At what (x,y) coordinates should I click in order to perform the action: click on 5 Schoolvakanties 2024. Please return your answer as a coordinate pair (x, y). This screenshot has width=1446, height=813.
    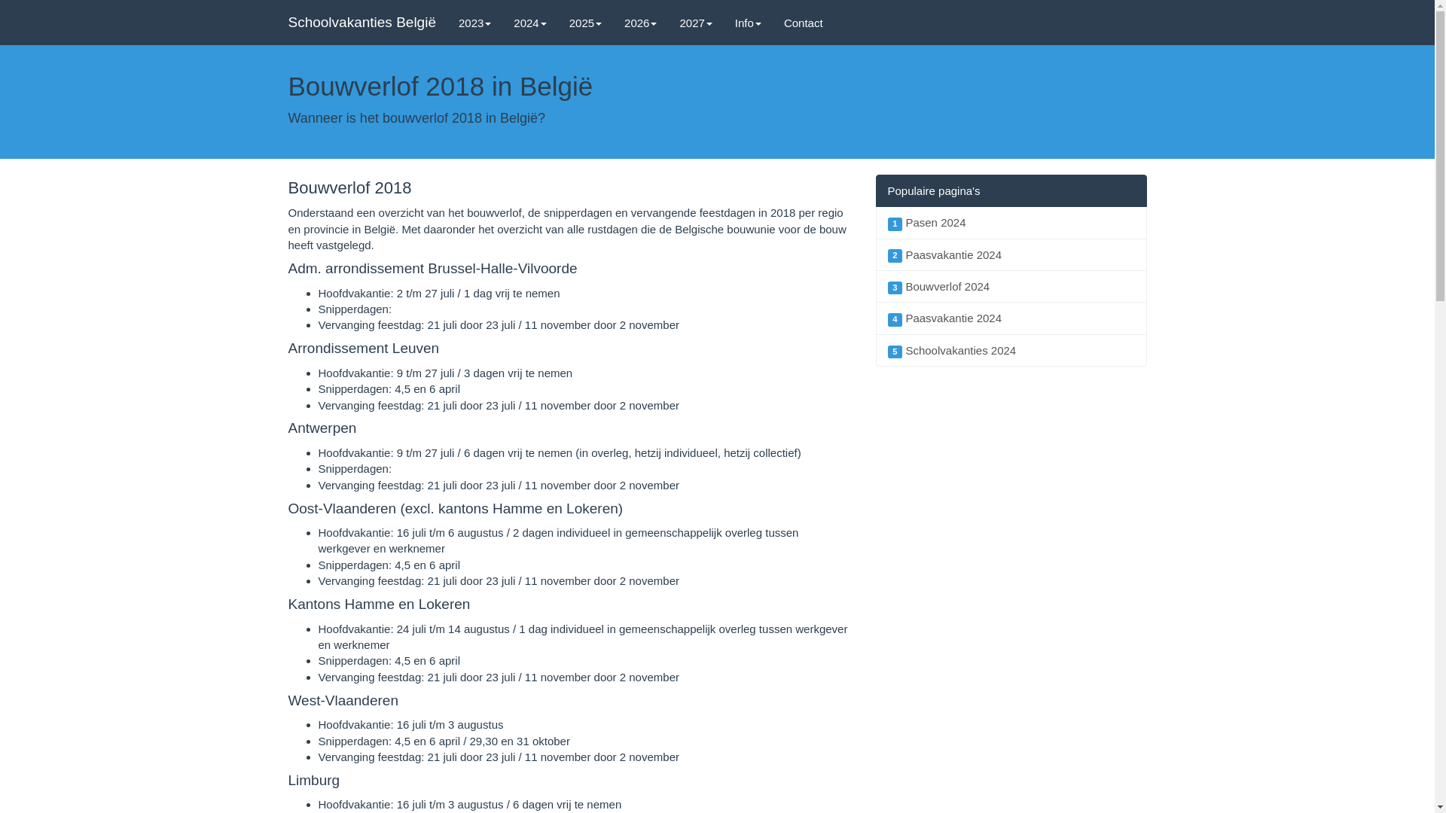
    Looking at the image, I should click on (1011, 351).